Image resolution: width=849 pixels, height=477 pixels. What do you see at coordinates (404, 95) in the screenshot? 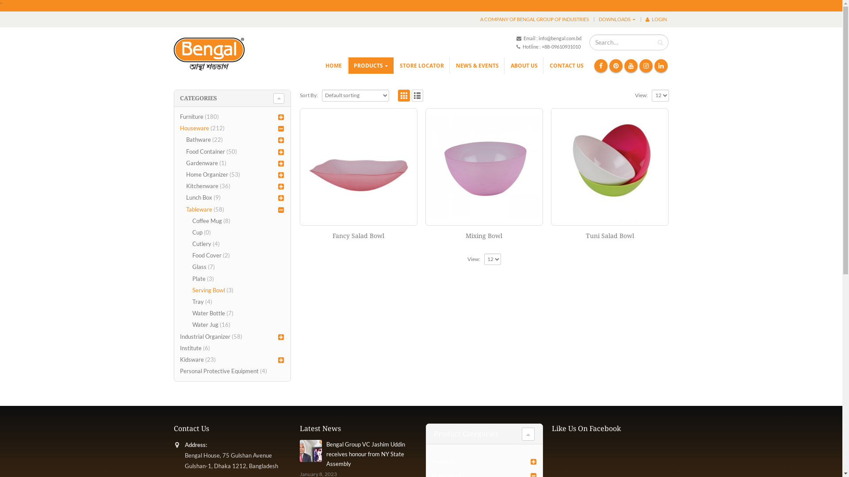
I see `Grid View` at bounding box center [404, 95].